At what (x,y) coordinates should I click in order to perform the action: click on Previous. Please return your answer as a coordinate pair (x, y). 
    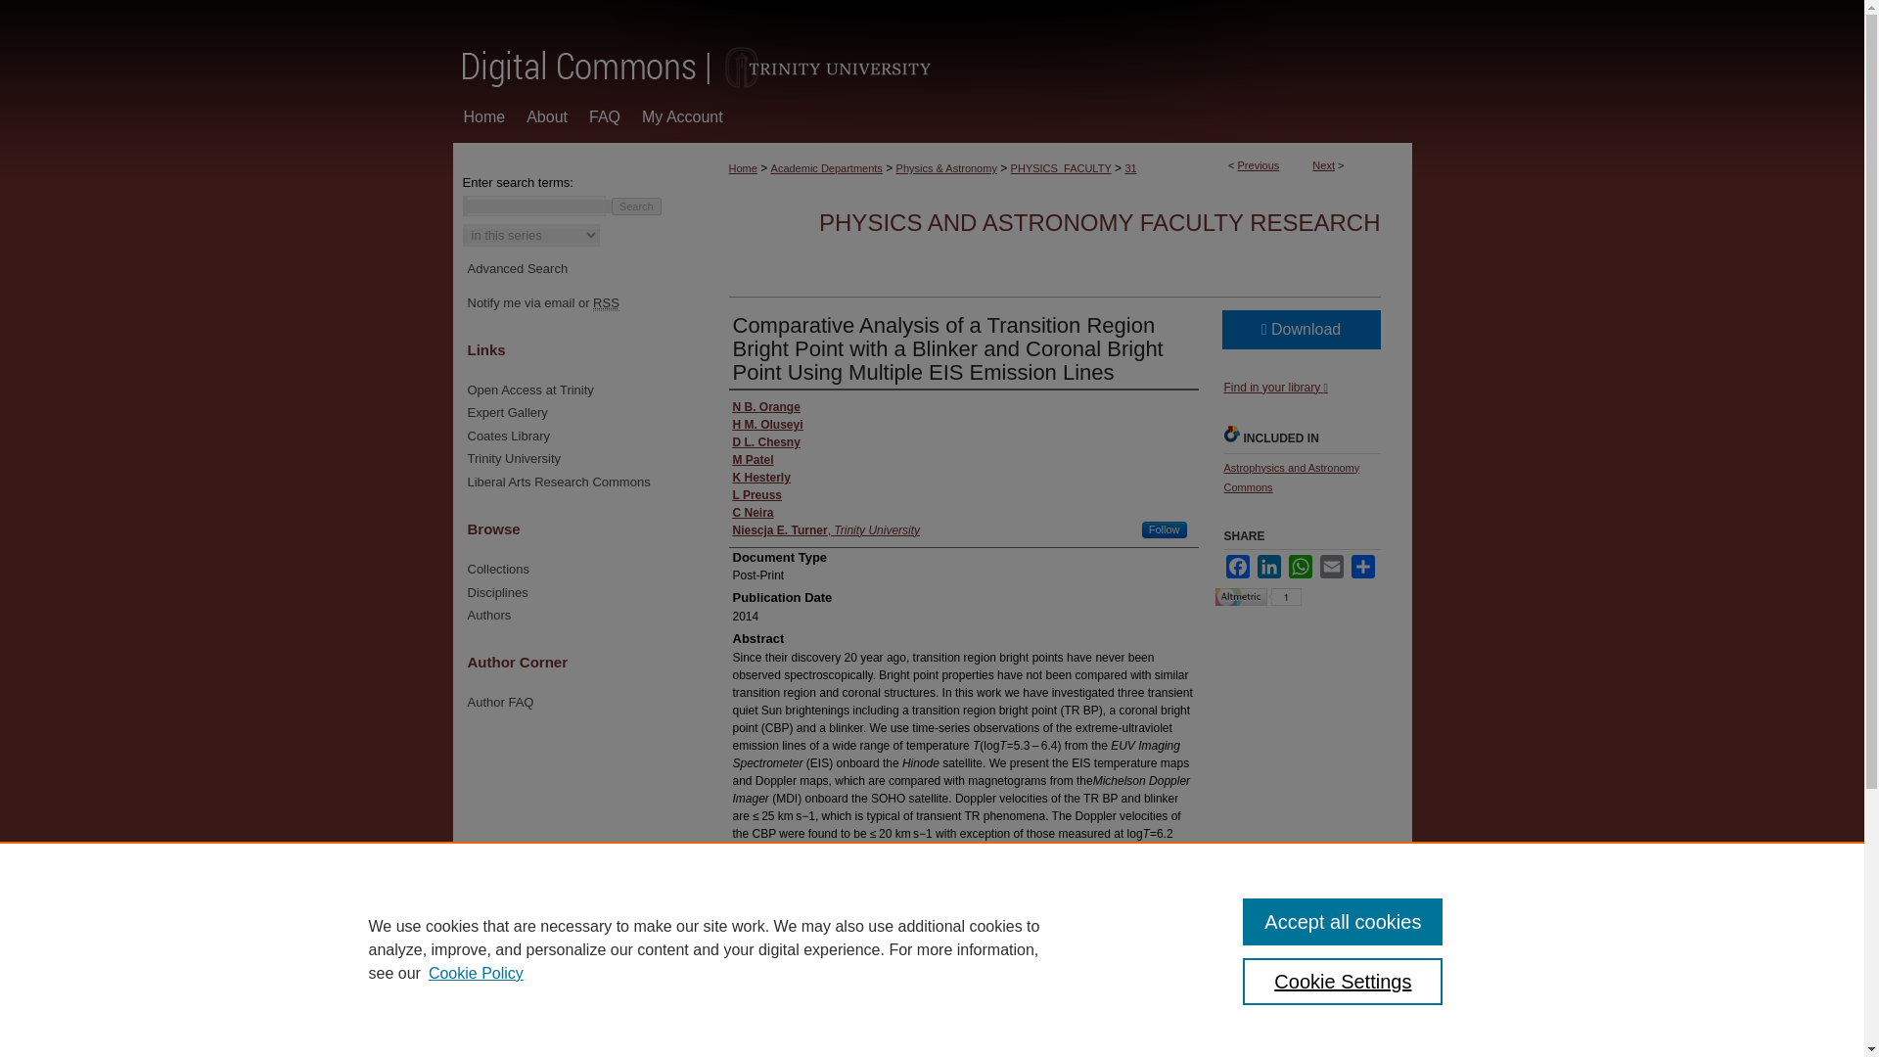
    Looking at the image, I should click on (1259, 164).